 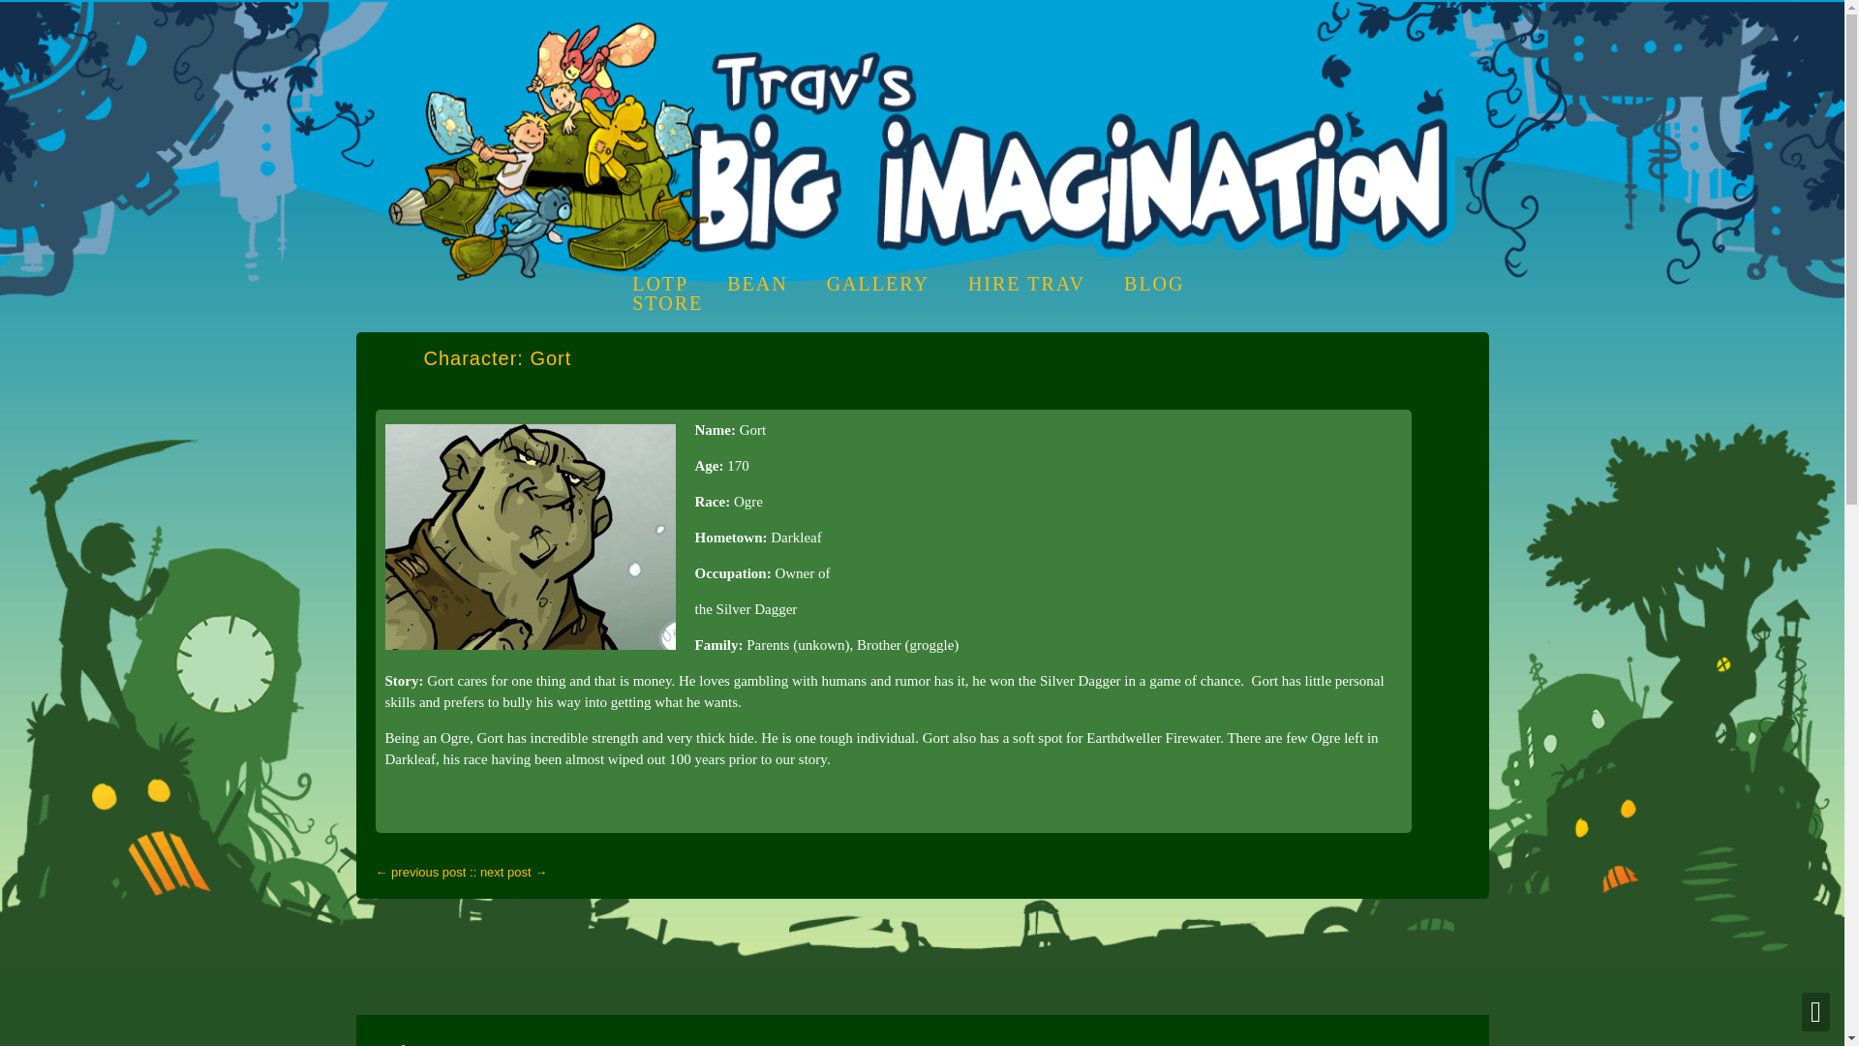 I want to click on HIRE TRAV, so click(x=1026, y=283).